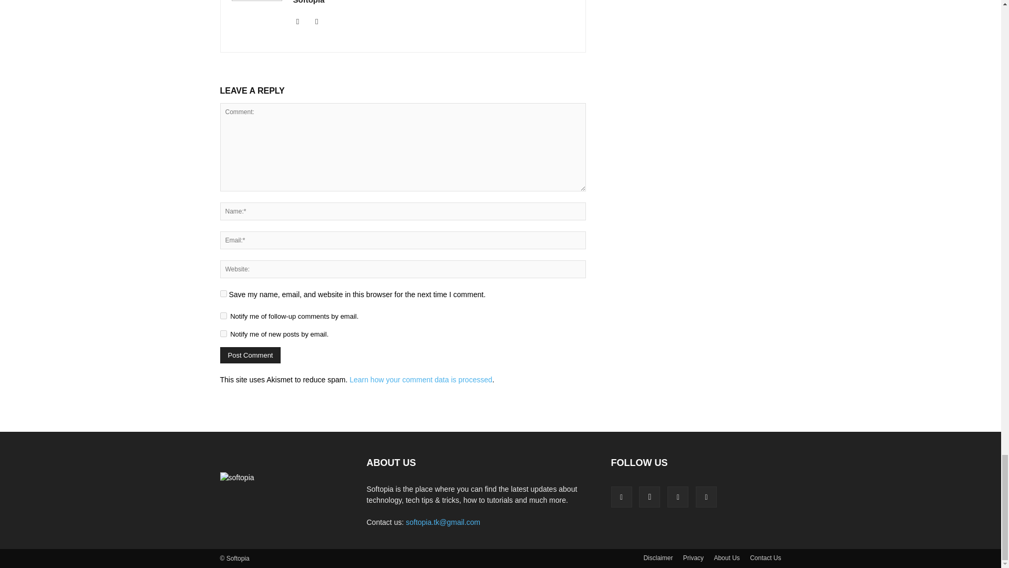  I want to click on Post Comment, so click(250, 355).